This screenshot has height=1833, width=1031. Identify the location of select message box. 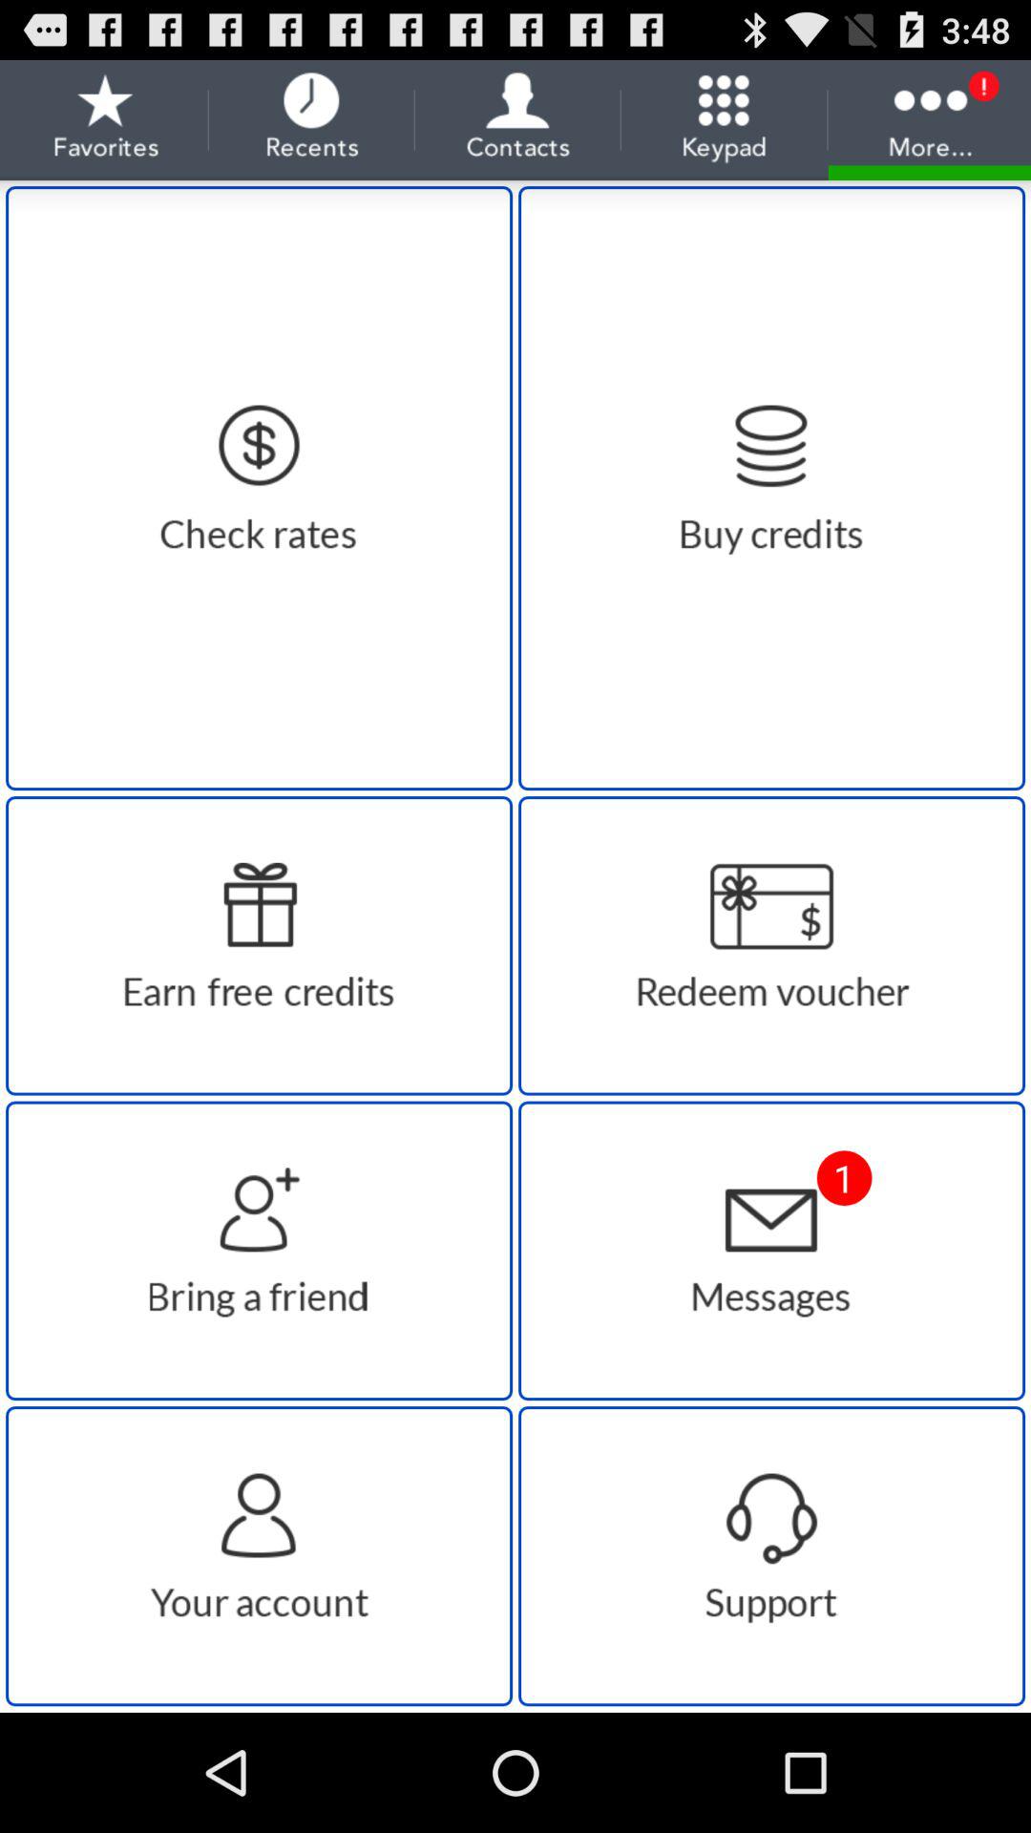
(771, 1251).